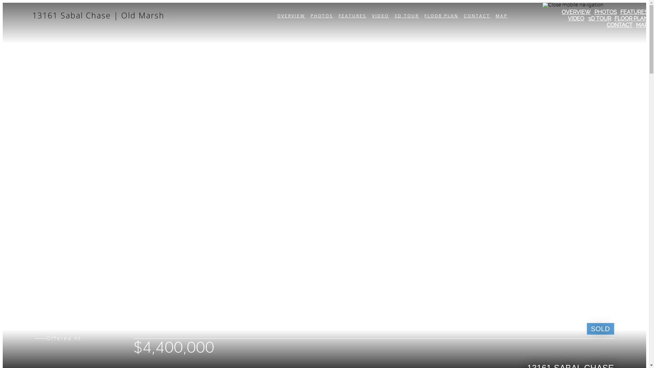  What do you see at coordinates (620, 25) in the screenshot?
I see `CONTACT` at bounding box center [620, 25].